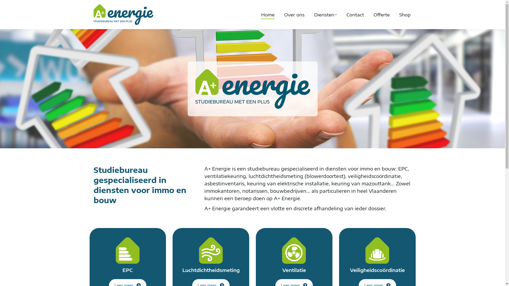 This screenshot has height=286, width=509. What do you see at coordinates (294, 15) in the screenshot?
I see `Over ons` at bounding box center [294, 15].